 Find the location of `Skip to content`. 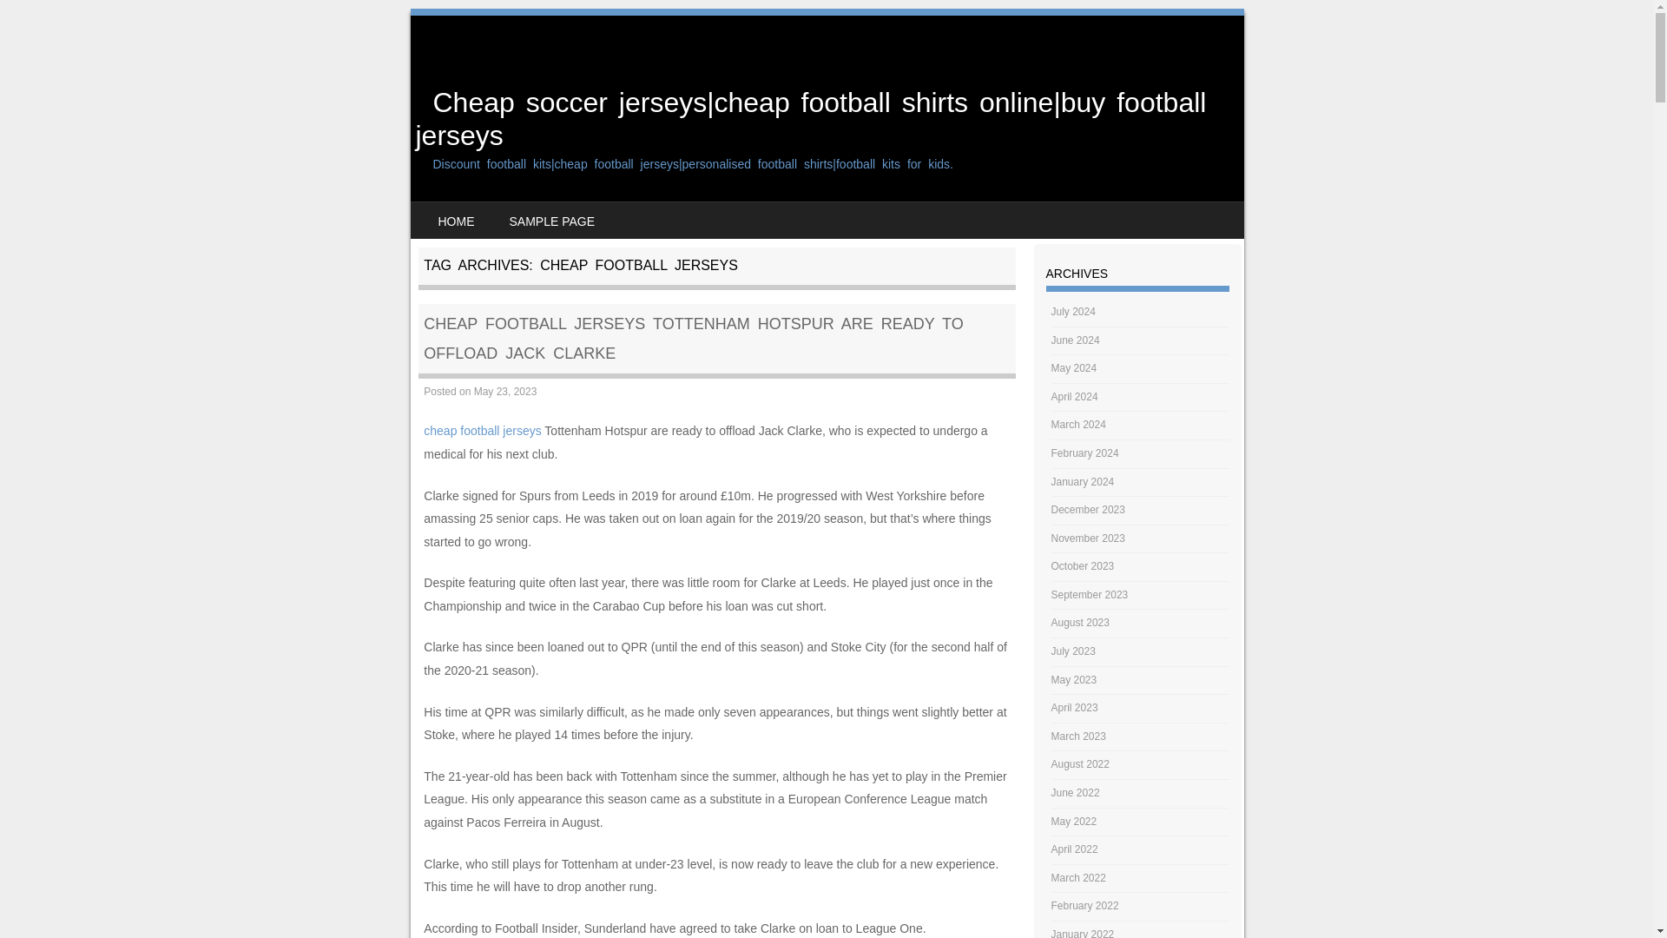

Skip to content is located at coordinates (464, 213).